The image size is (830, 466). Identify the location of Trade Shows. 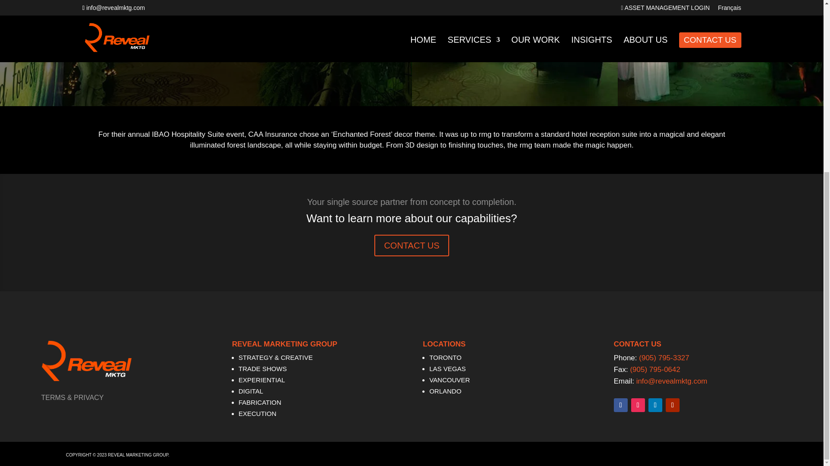
(263, 368).